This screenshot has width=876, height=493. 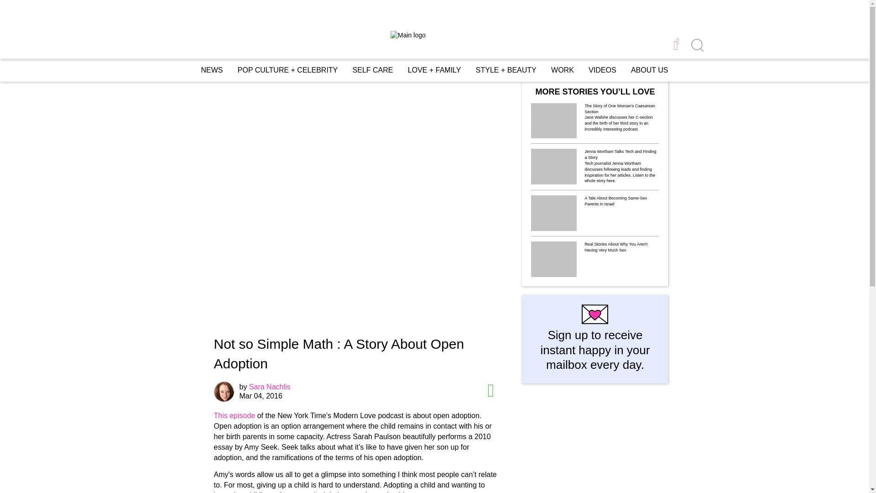 What do you see at coordinates (211, 70) in the screenshot?
I see `NEWS` at bounding box center [211, 70].